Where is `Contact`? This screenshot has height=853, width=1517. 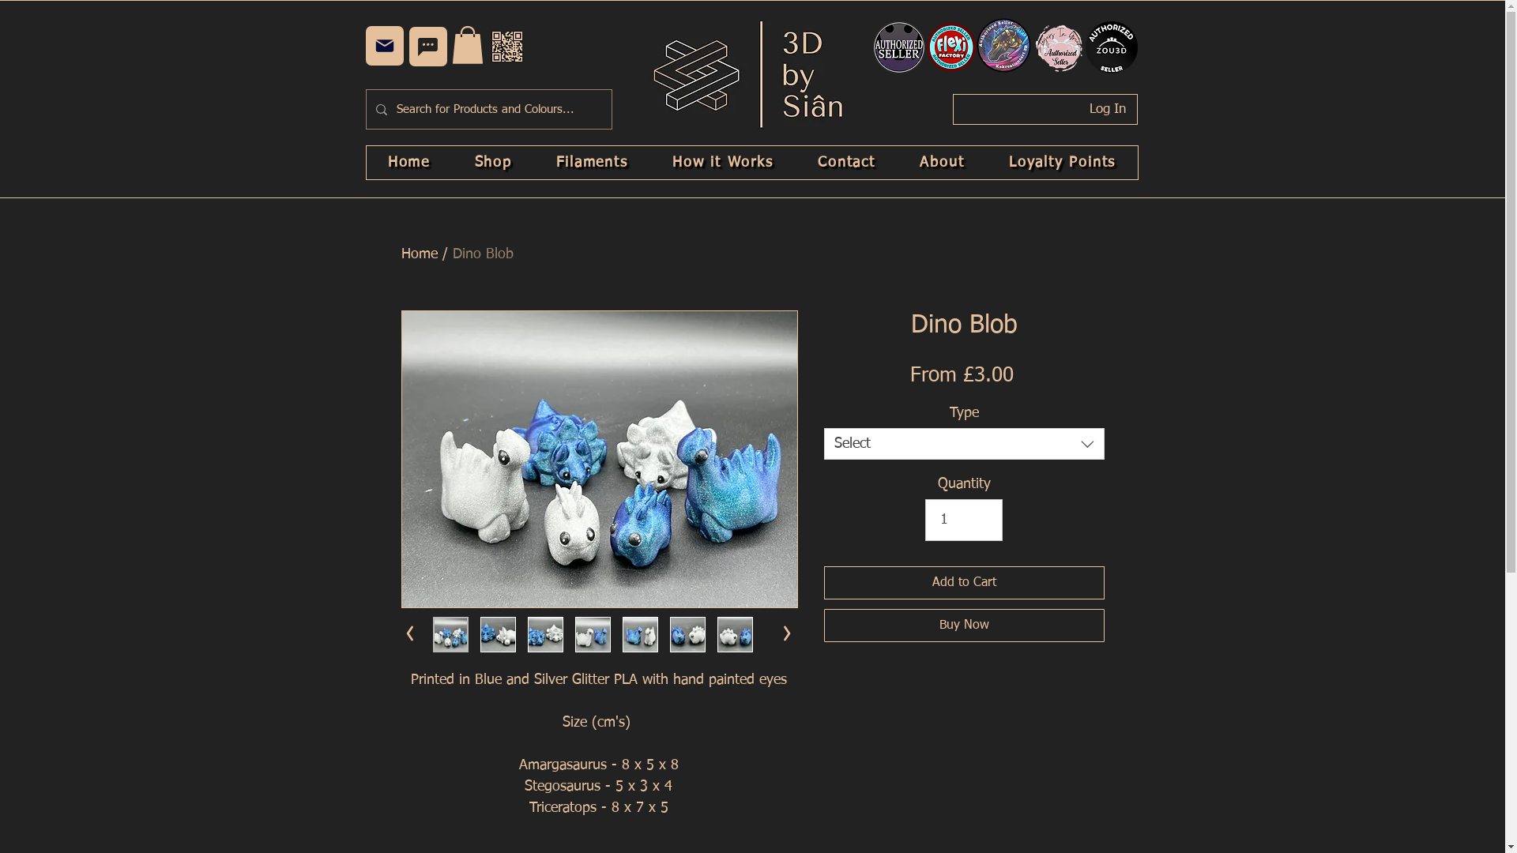
Contact is located at coordinates (847, 163).